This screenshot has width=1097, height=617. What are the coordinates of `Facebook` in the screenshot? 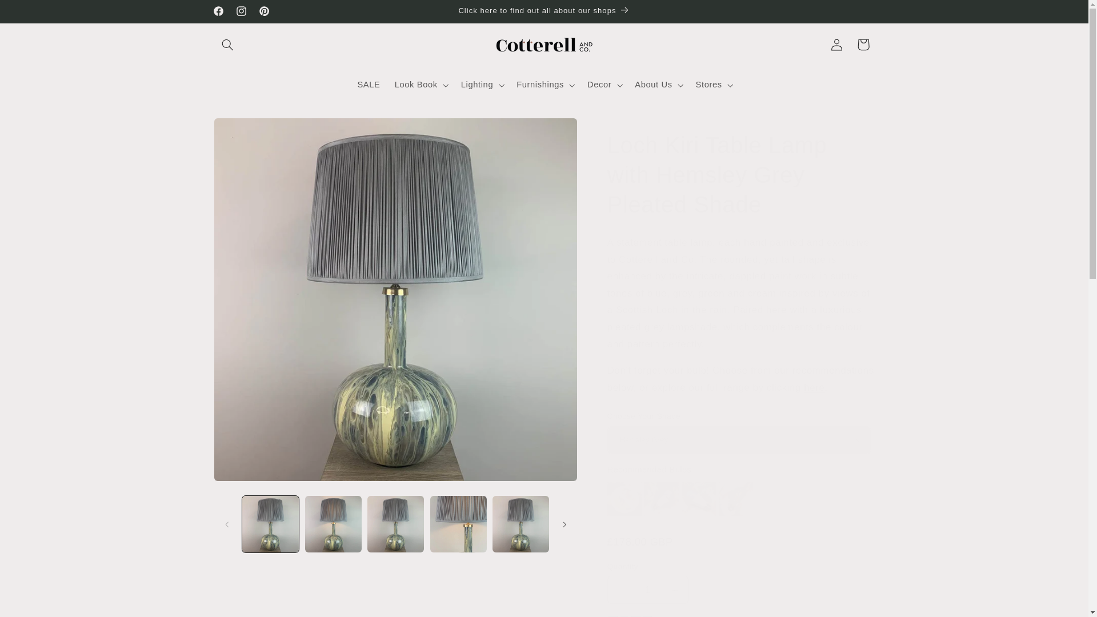 It's located at (218, 11).